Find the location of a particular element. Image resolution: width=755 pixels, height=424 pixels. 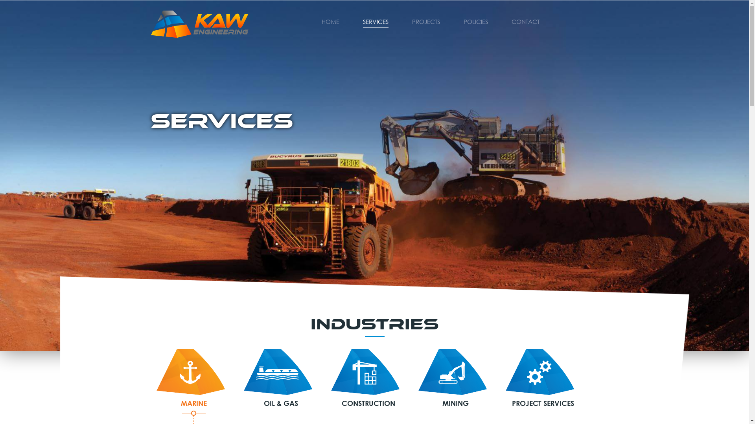

CONSTRUCTION is located at coordinates (368, 378).